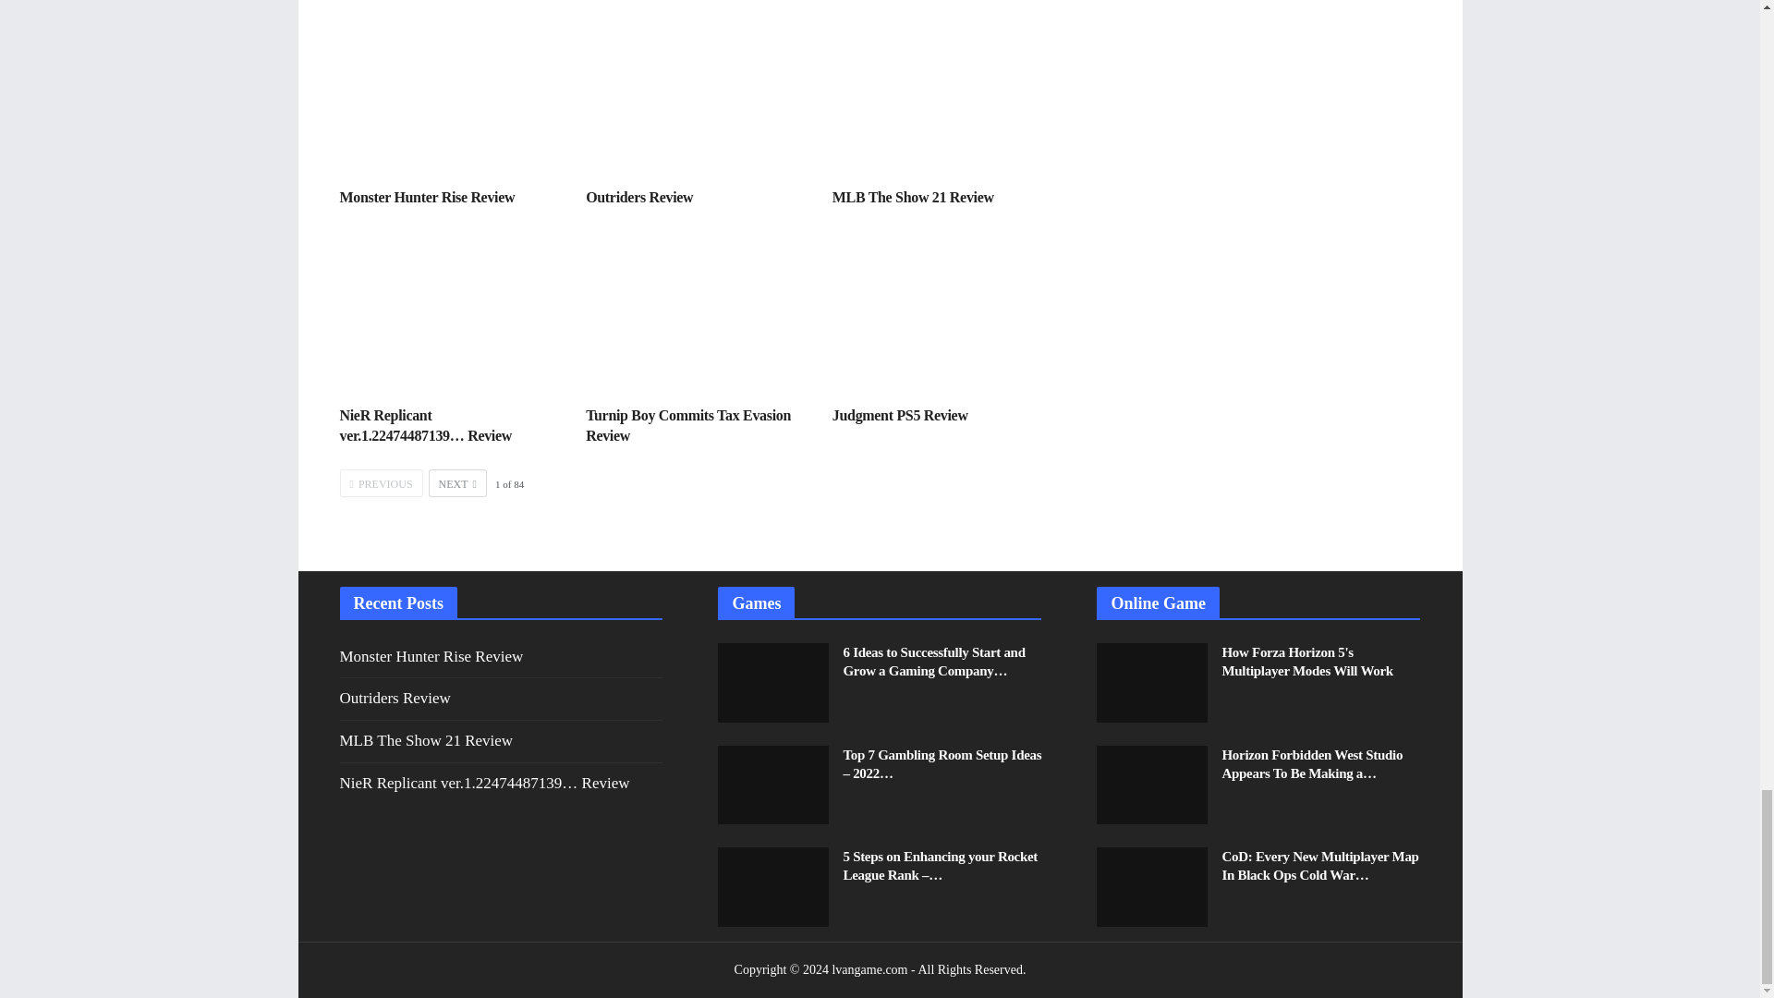 The width and height of the screenshot is (1774, 998). What do you see at coordinates (695, 94) in the screenshot?
I see `Outriders Review` at bounding box center [695, 94].